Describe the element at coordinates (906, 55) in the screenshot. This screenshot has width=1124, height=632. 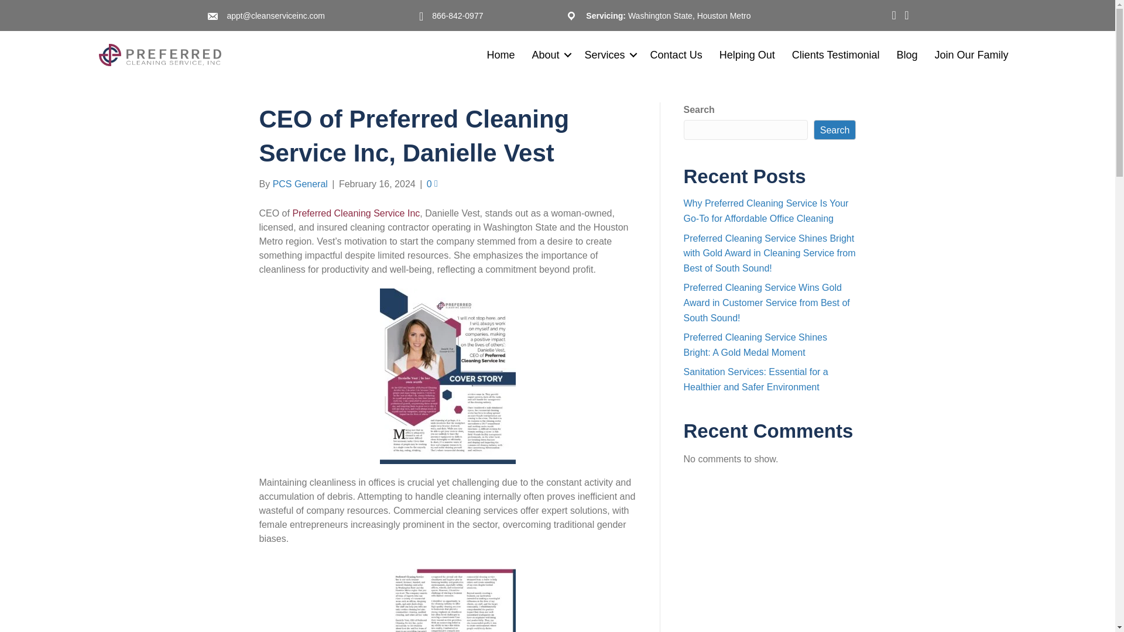
I see `Blog` at that location.